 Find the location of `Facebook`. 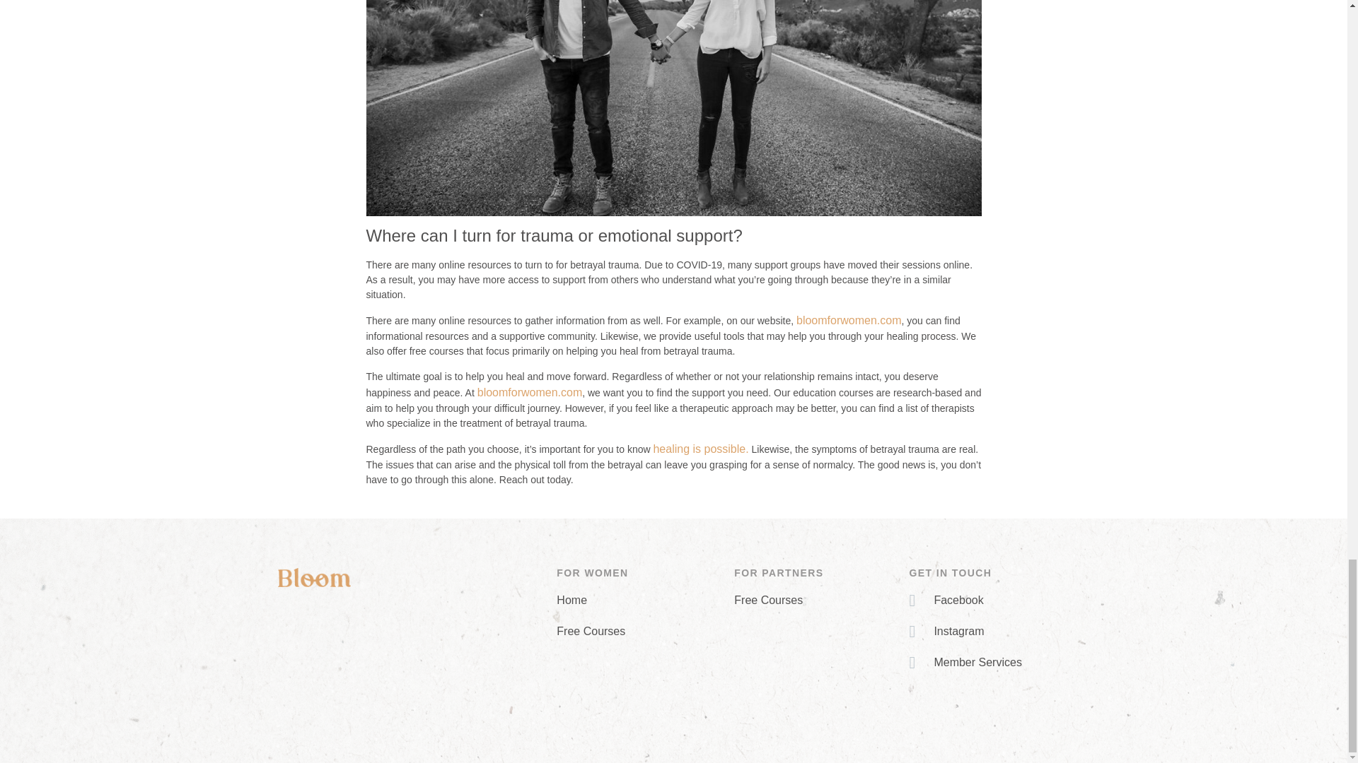

Facebook is located at coordinates (989, 601).